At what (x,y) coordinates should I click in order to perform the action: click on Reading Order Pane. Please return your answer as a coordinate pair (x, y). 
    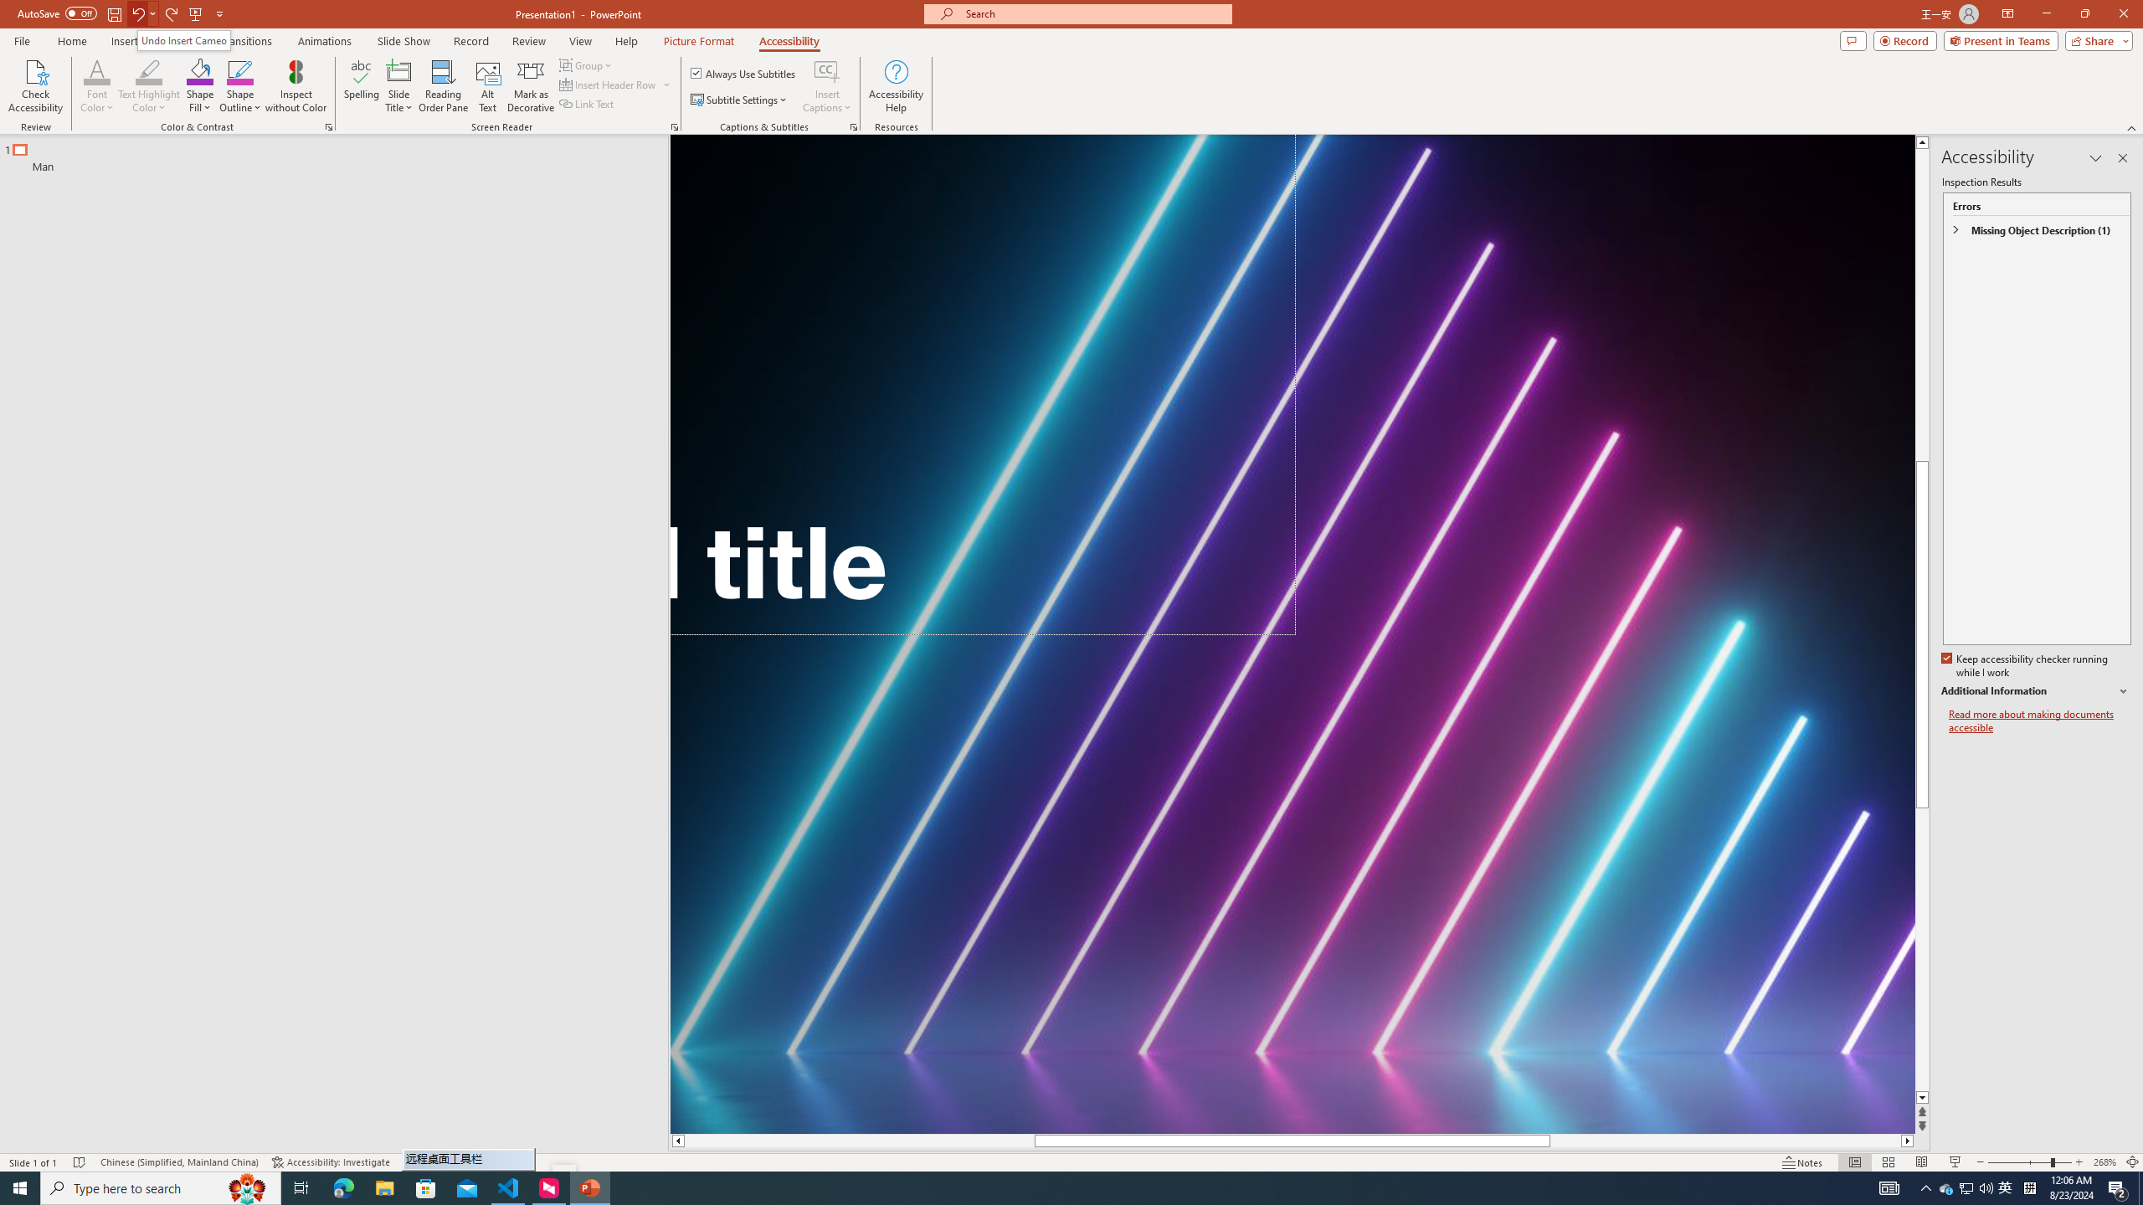
    Looking at the image, I should click on (445, 86).